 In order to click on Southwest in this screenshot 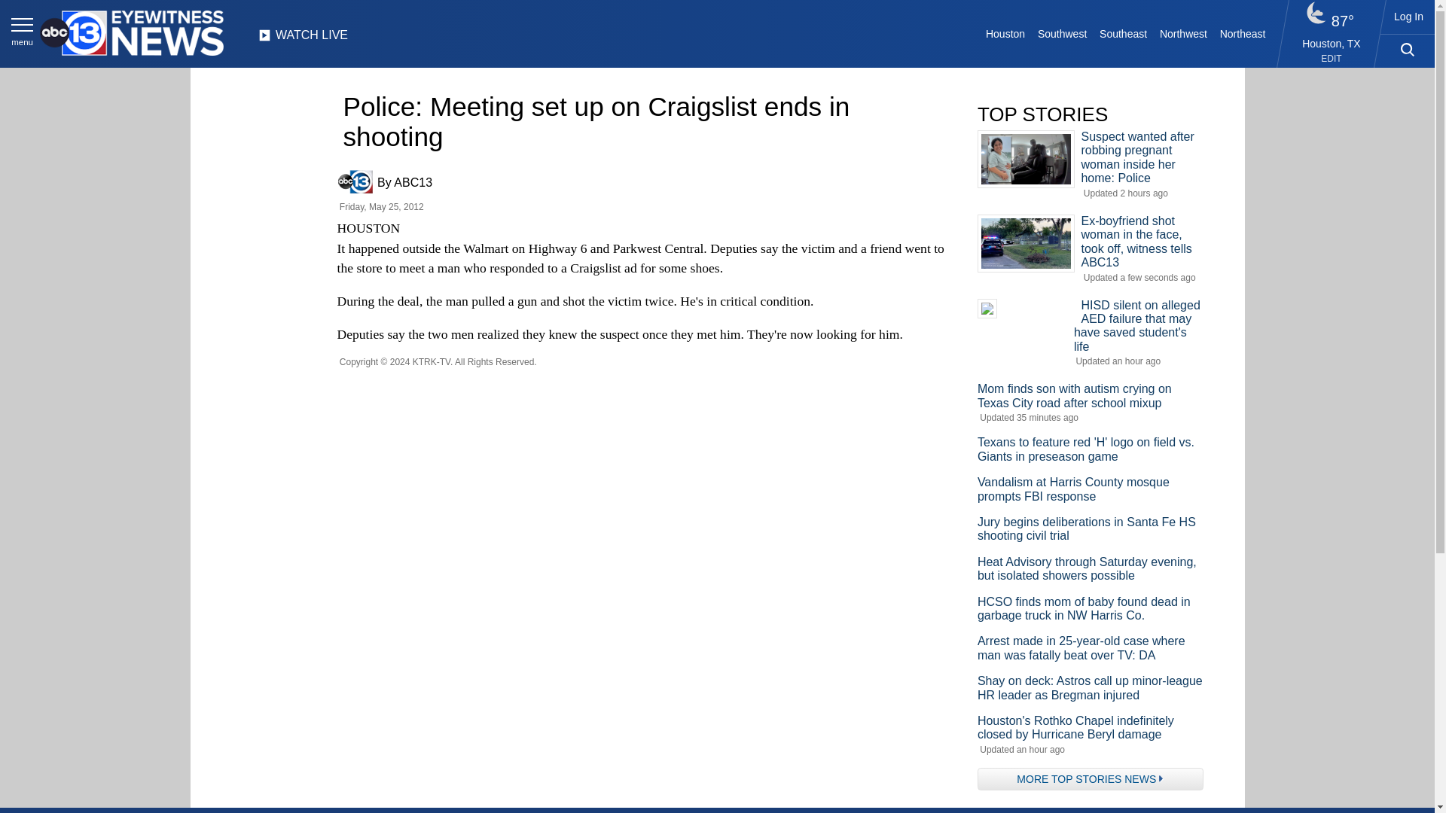, I will do `click(1062, 33)`.